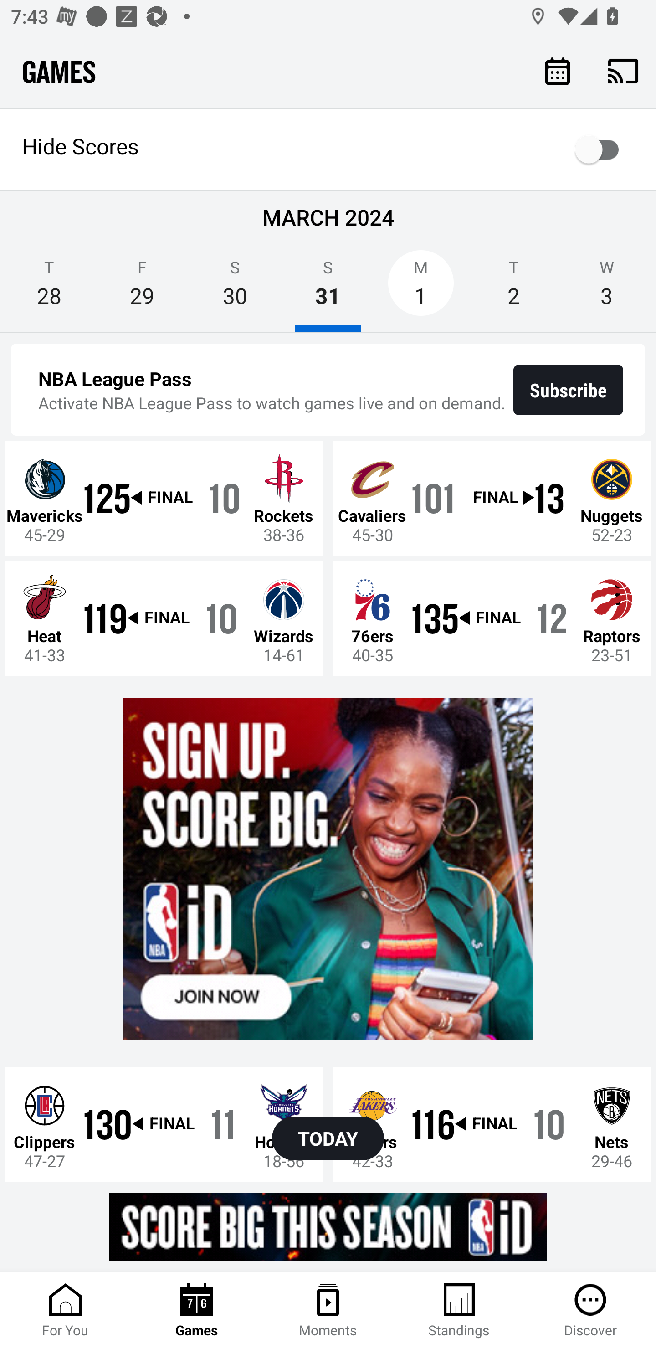 Image resolution: width=656 pixels, height=1349 pixels. What do you see at coordinates (328, 870) in the screenshot?
I see `g5nqqygr7owph` at bounding box center [328, 870].